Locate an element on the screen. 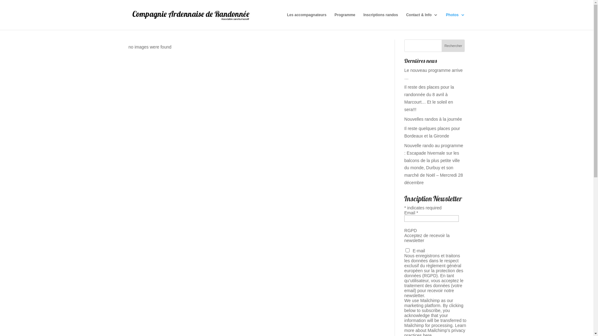  Photos is located at coordinates (455, 21).